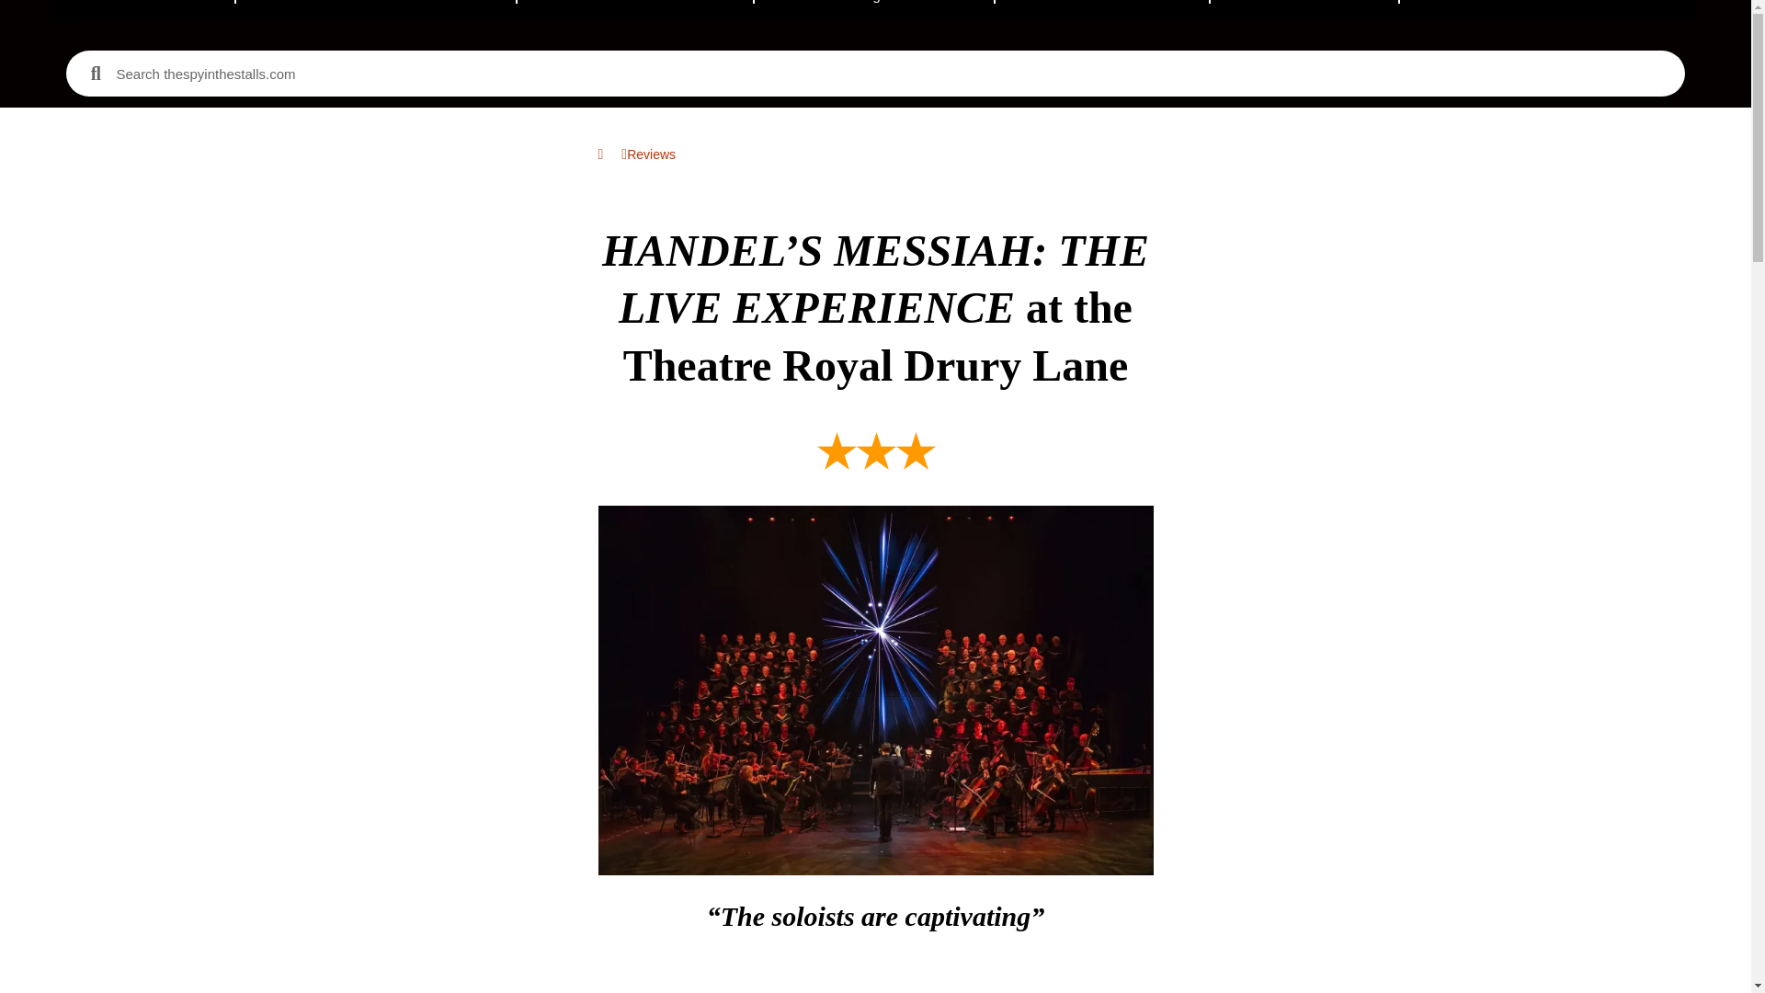 This screenshot has width=1765, height=993. I want to click on Show Index, so click(1101, 9).